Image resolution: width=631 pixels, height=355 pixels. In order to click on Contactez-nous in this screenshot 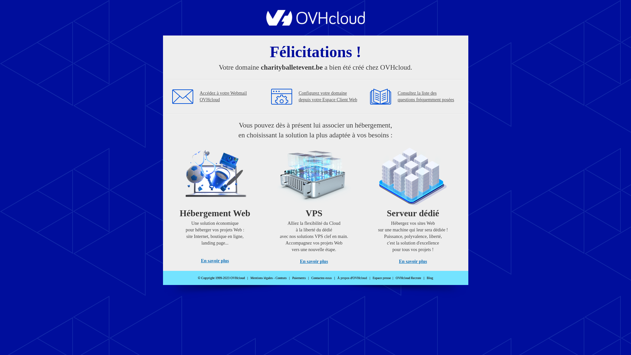, I will do `click(321, 278)`.